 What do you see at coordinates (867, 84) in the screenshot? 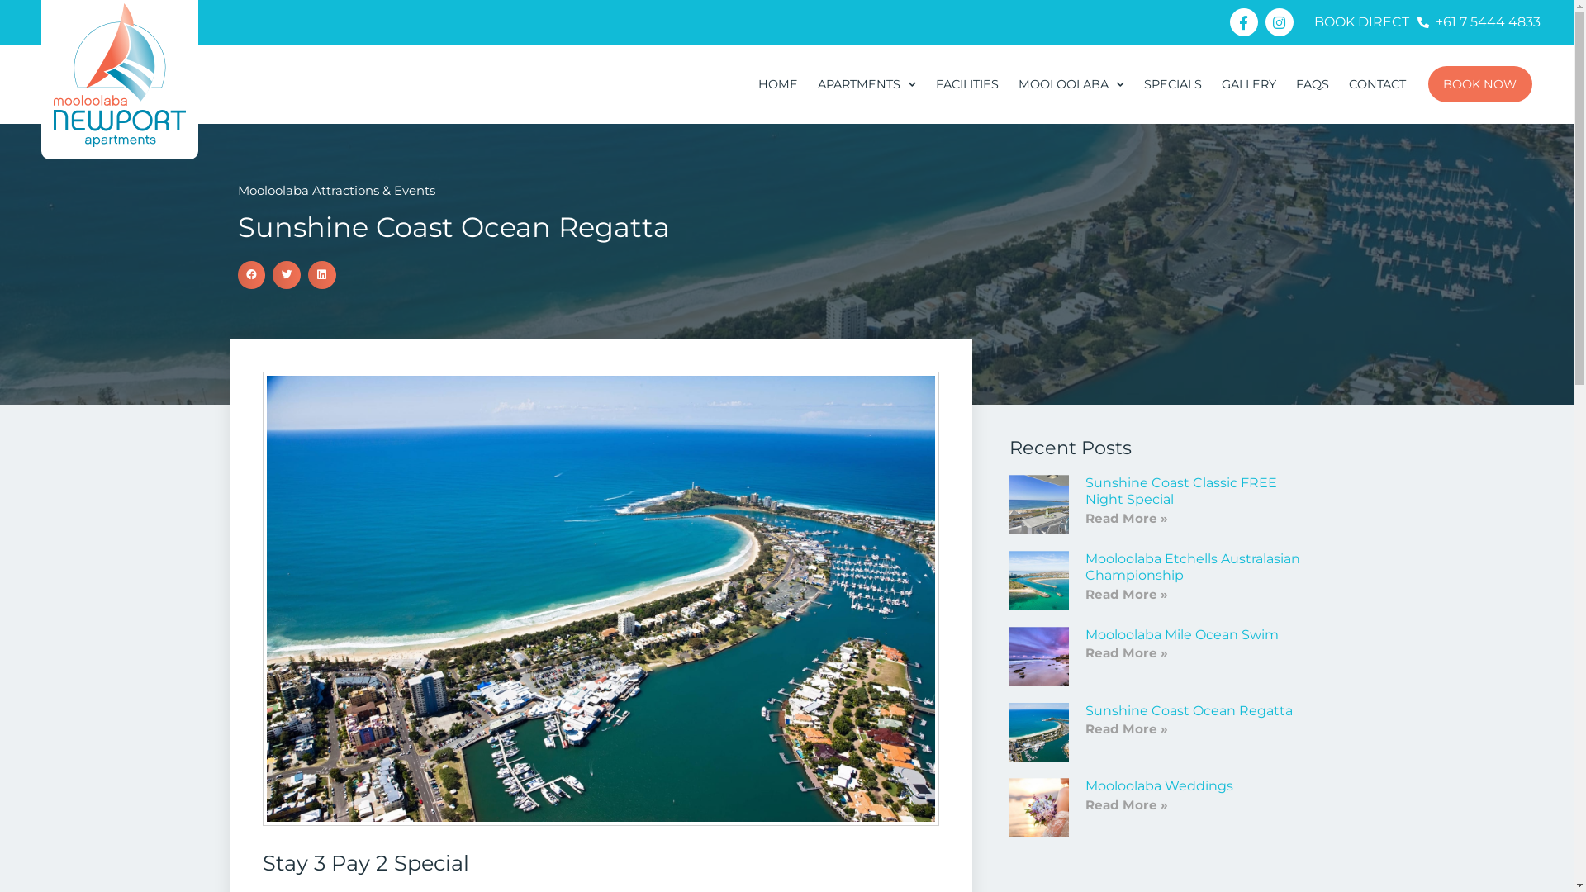
I see `APARTMENTS` at bounding box center [867, 84].